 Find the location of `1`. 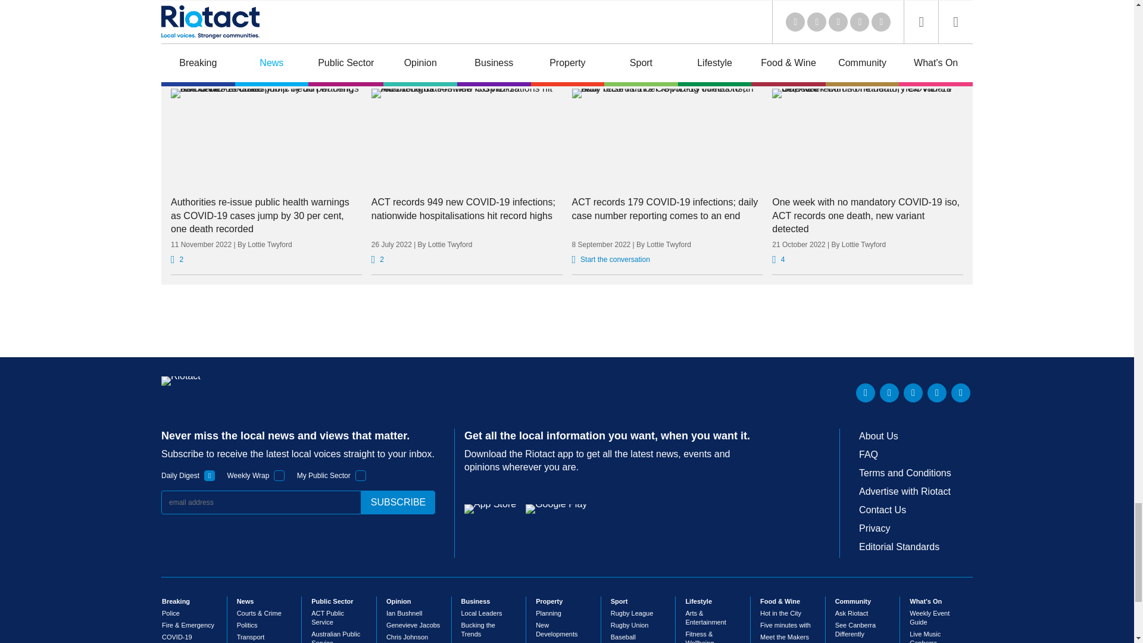

1 is located at coordinates (279, 475).